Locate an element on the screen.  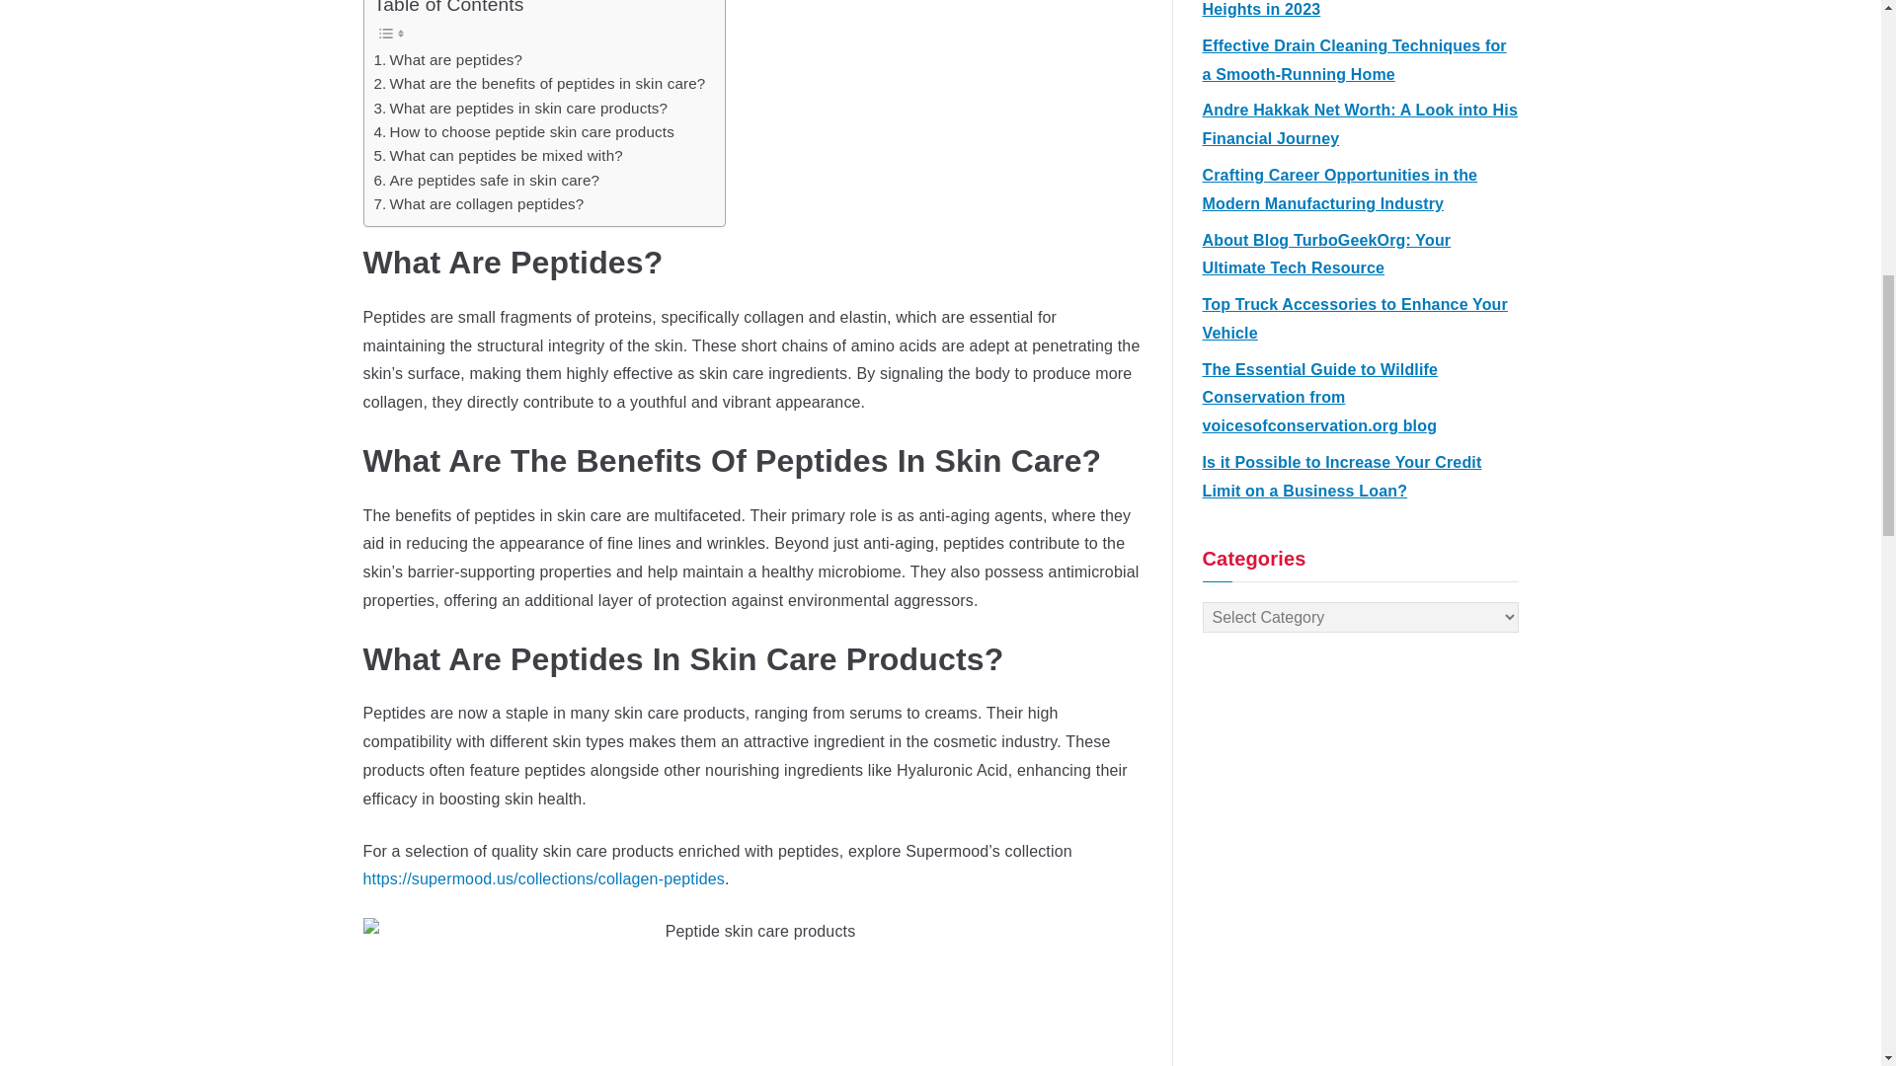
What are peptides? is located at coordinates (448, 59).